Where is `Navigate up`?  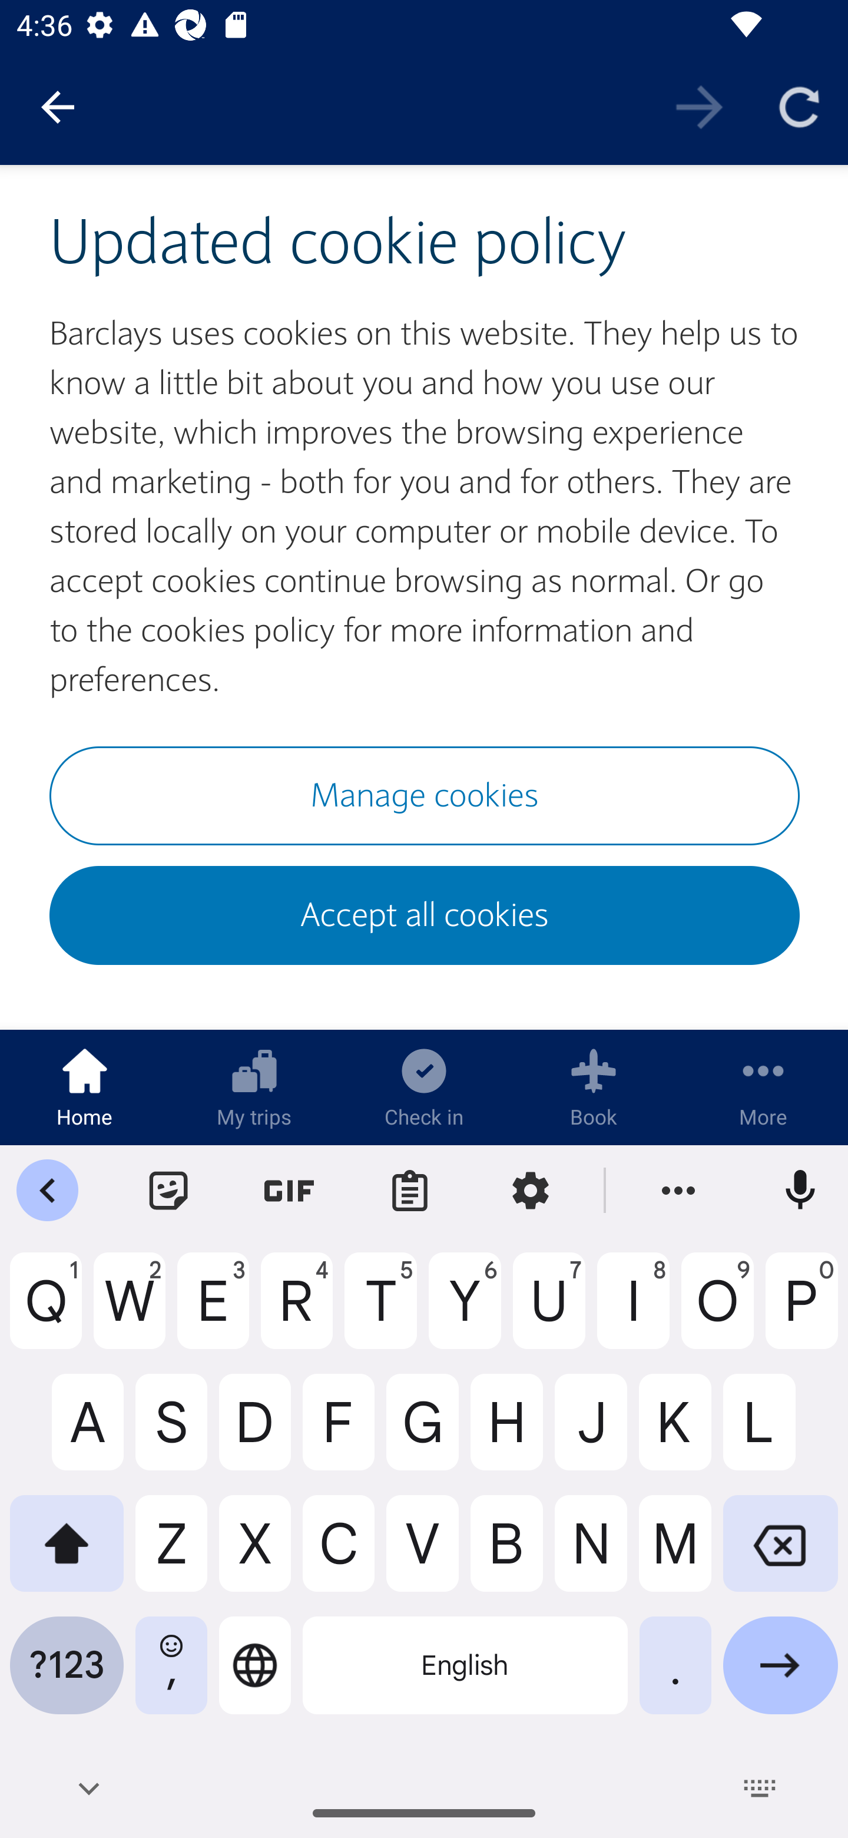 Navigate up is located at coordinates (58, 107).